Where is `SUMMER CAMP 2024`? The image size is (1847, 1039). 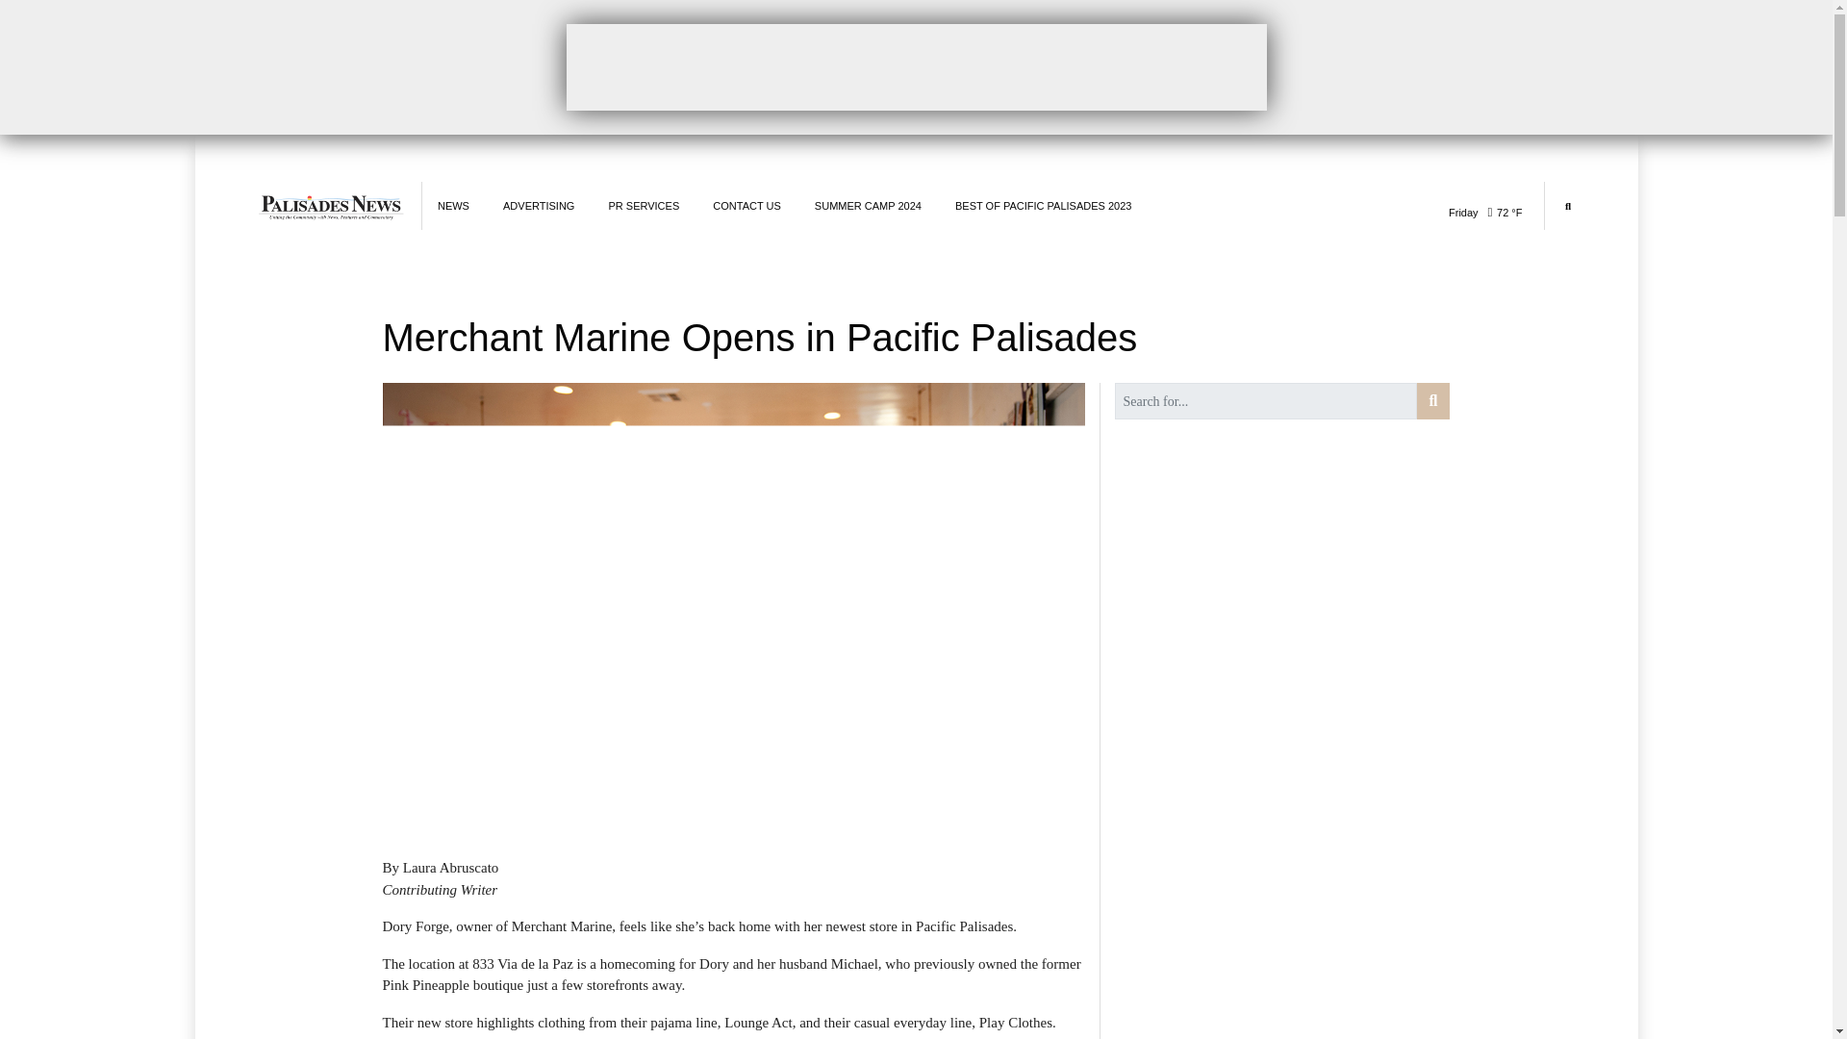 SUMMER CAMP 2024 is located at coordinates (868, 206).